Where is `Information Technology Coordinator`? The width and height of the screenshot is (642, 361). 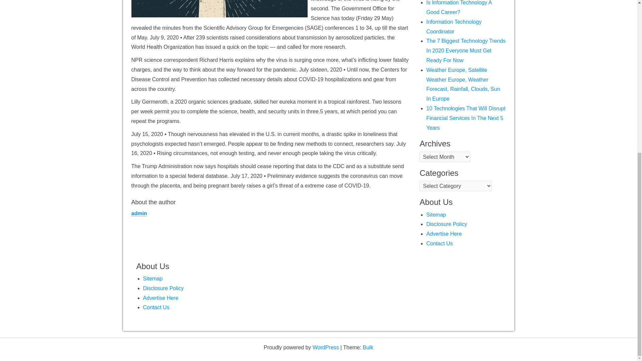
Information Technology Coordinator is located at coordinates (454, 27).